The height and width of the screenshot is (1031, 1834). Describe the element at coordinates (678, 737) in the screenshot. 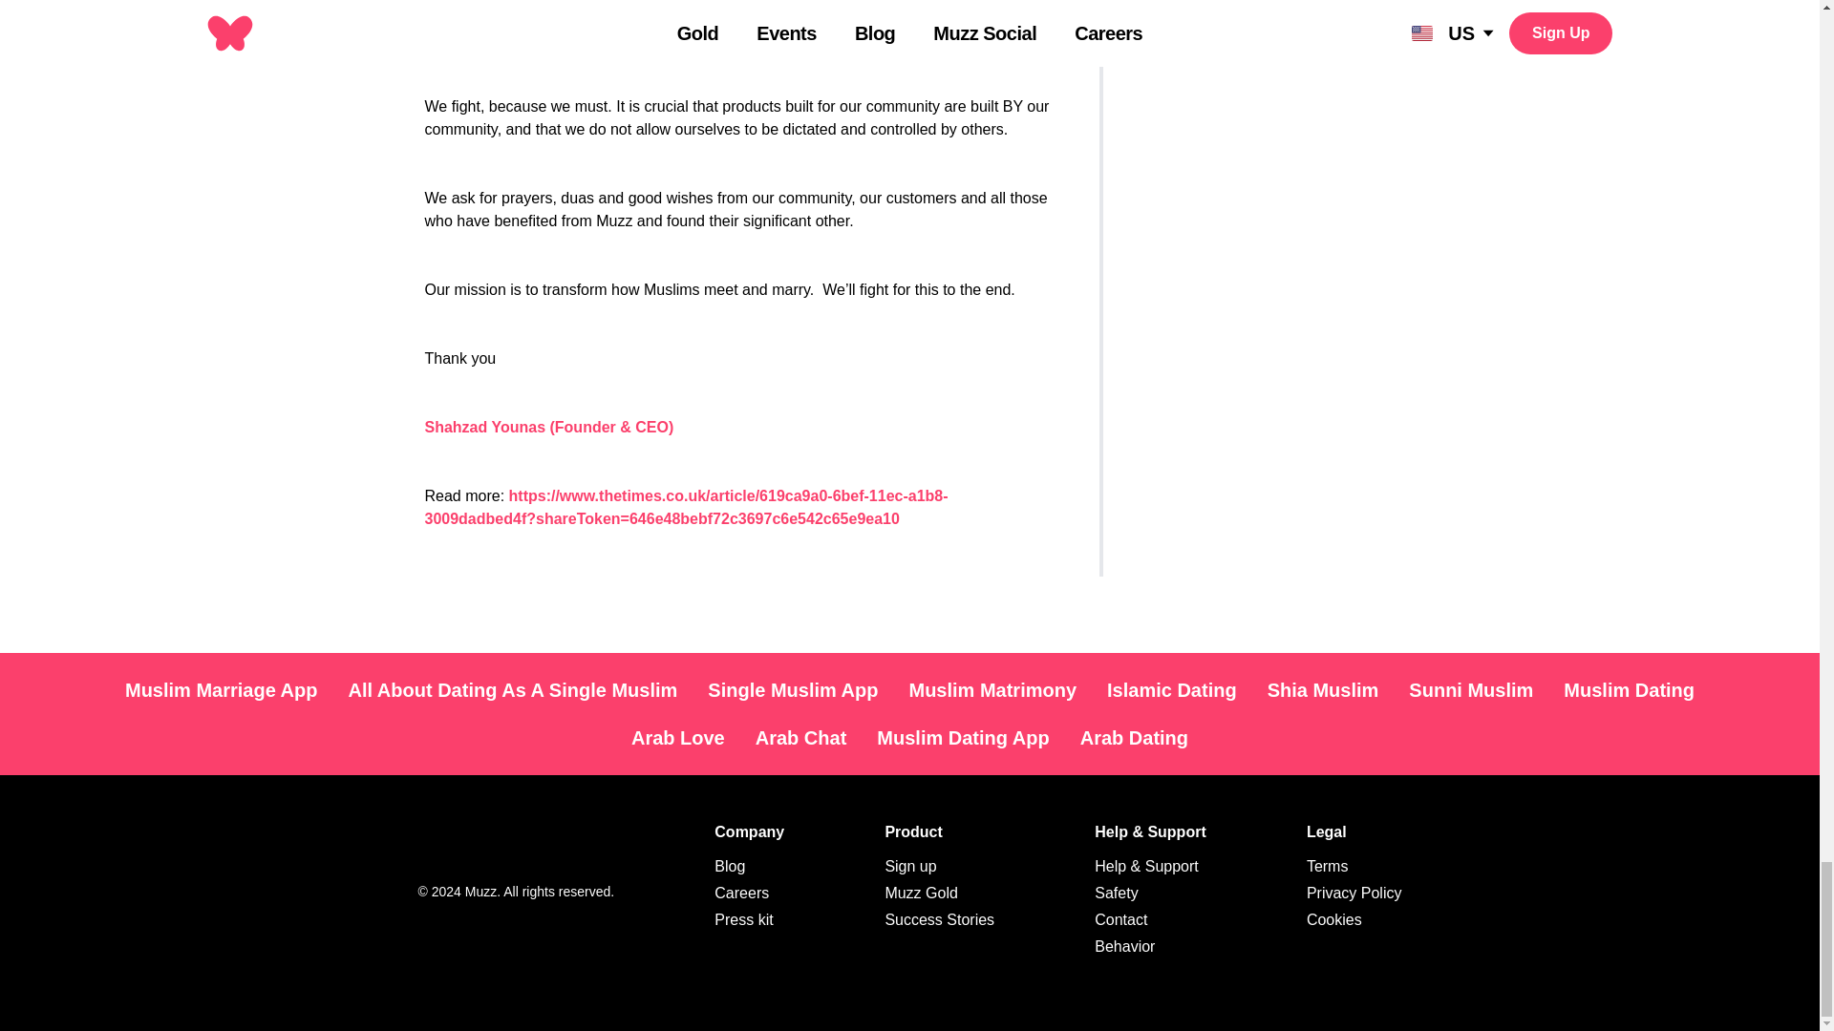

I see `Arab Love` at that location.